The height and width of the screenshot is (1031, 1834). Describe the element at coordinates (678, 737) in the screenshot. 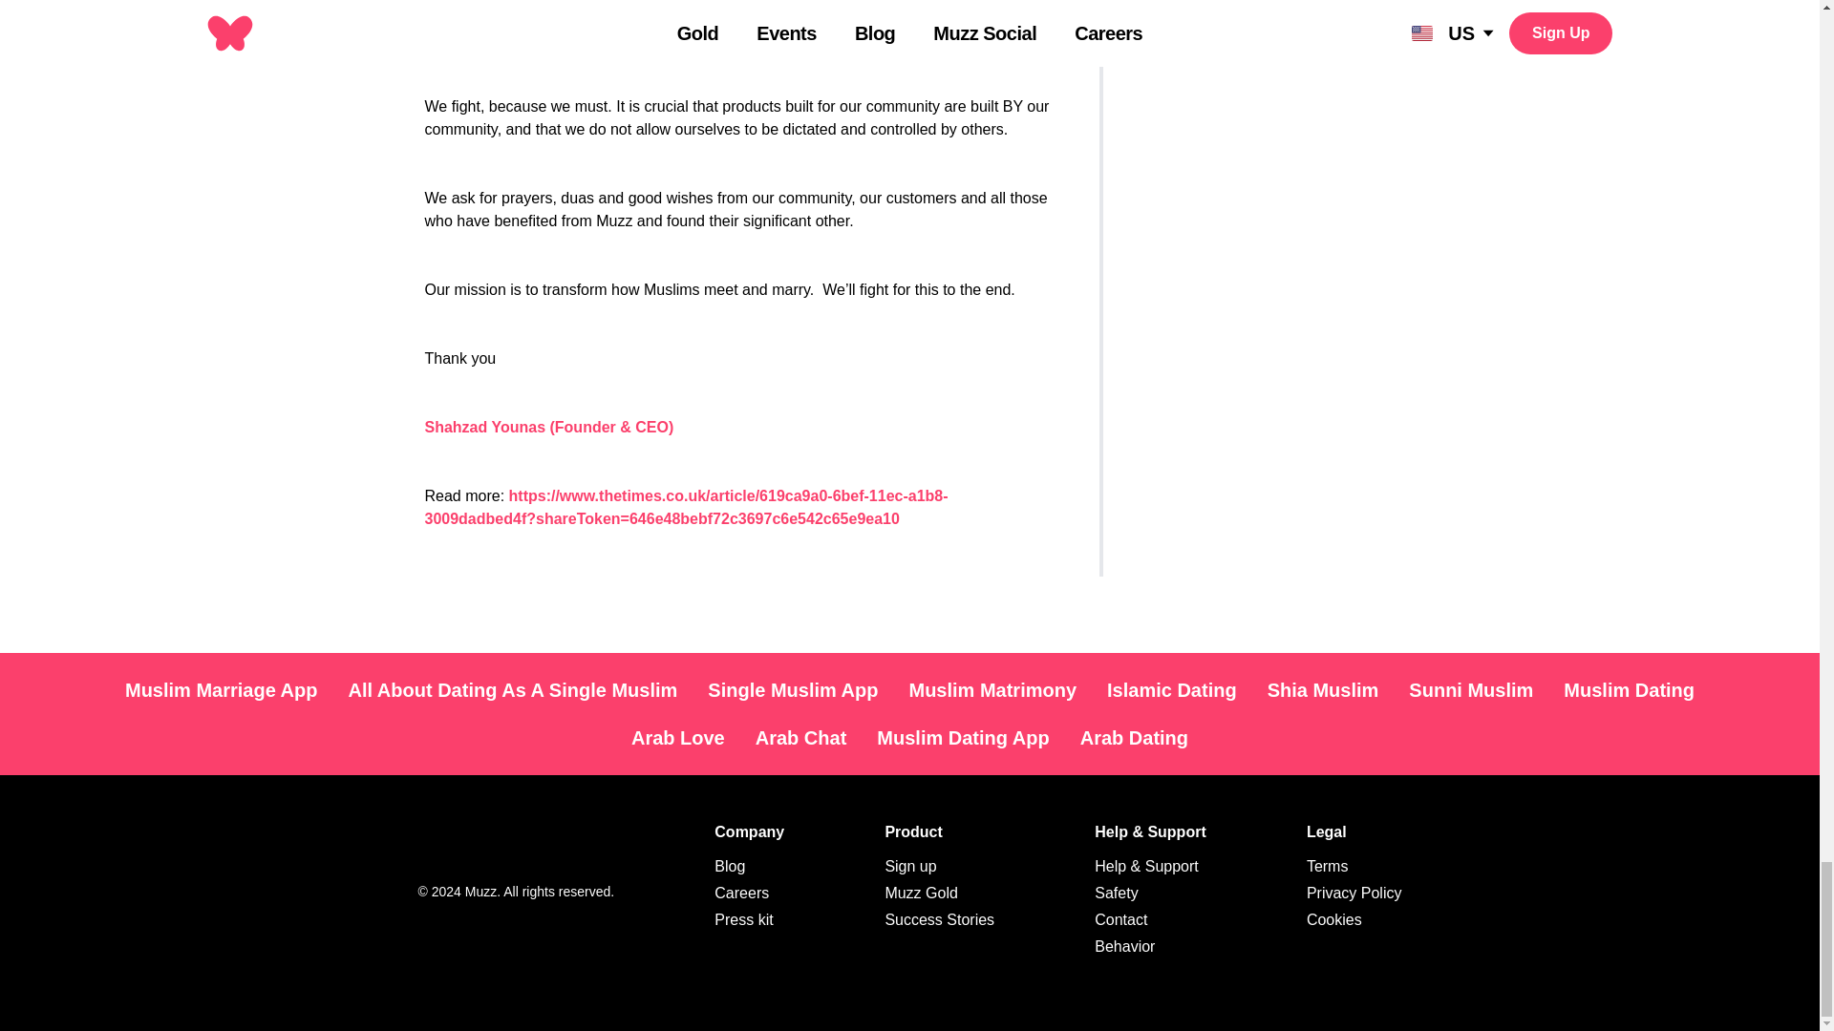

I see `Arab Love` at that location.